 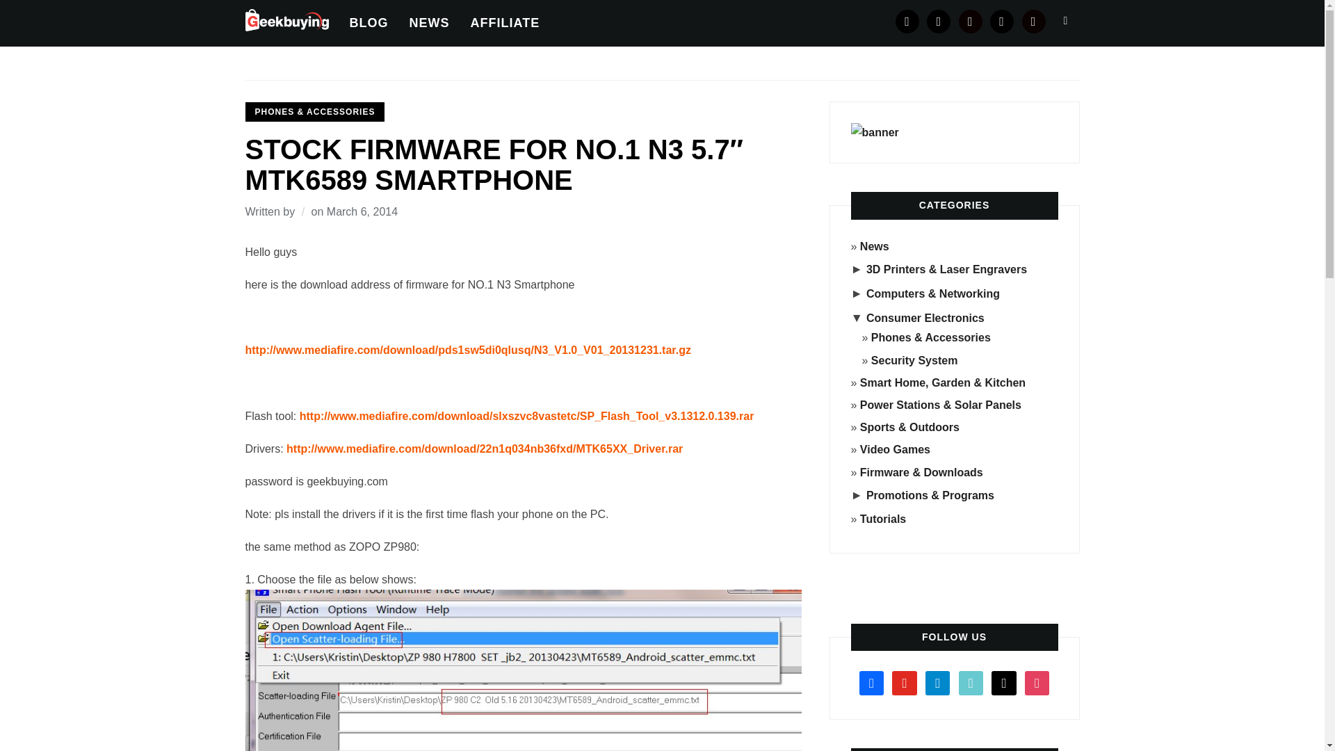 I want to click on Search, so click(x=1065, y=20).